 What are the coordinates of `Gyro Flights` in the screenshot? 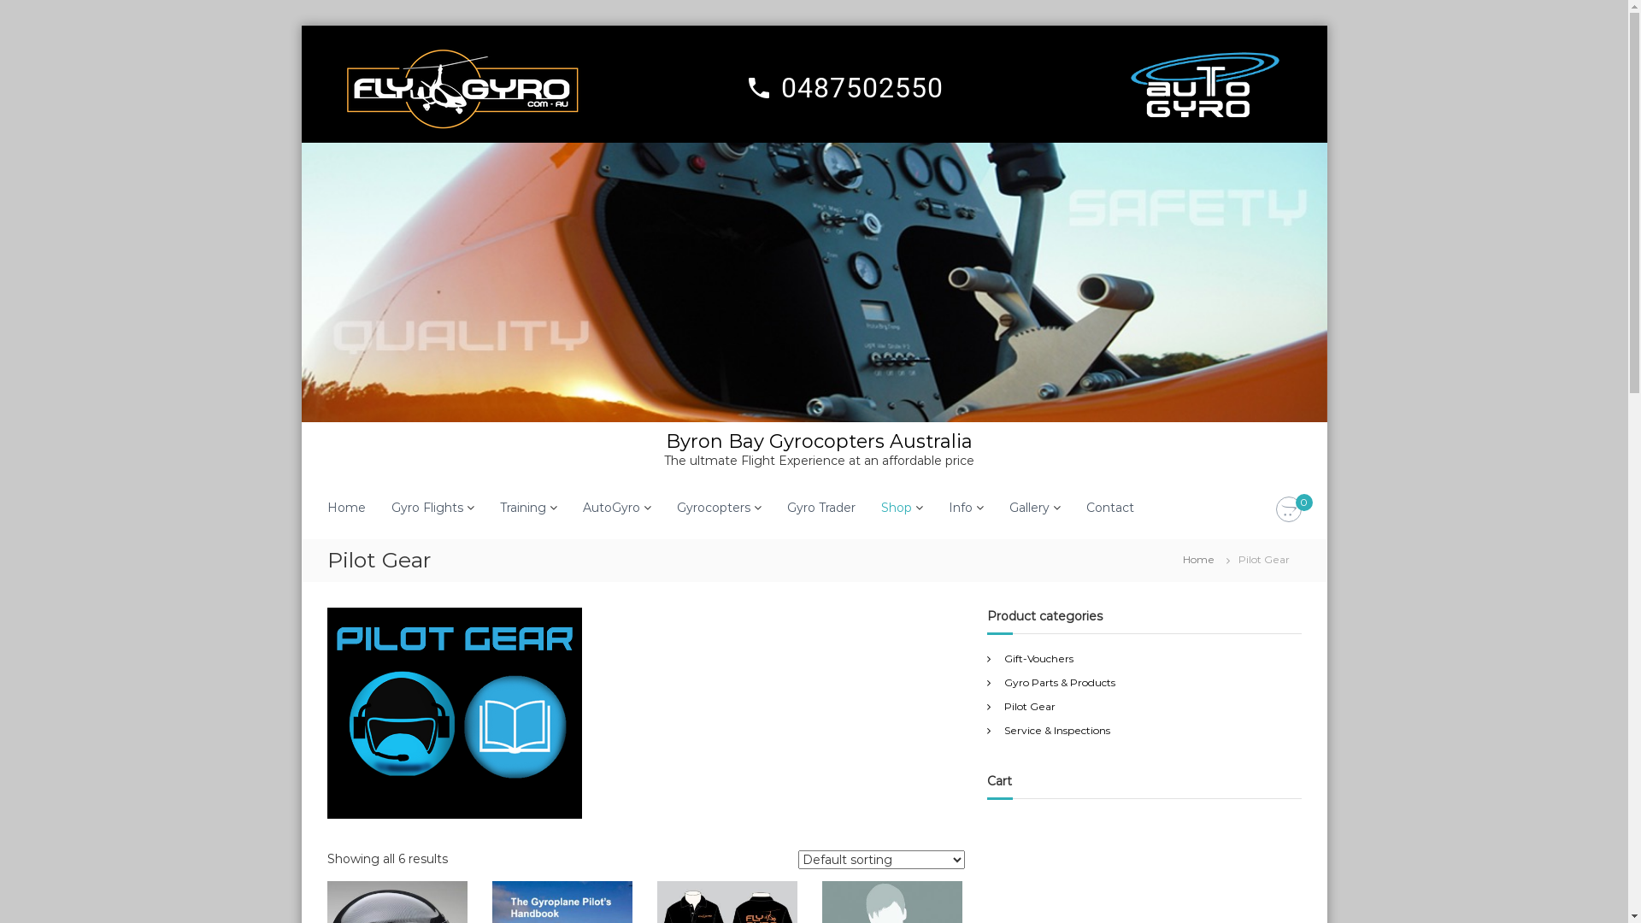 It's located at (427, 508).